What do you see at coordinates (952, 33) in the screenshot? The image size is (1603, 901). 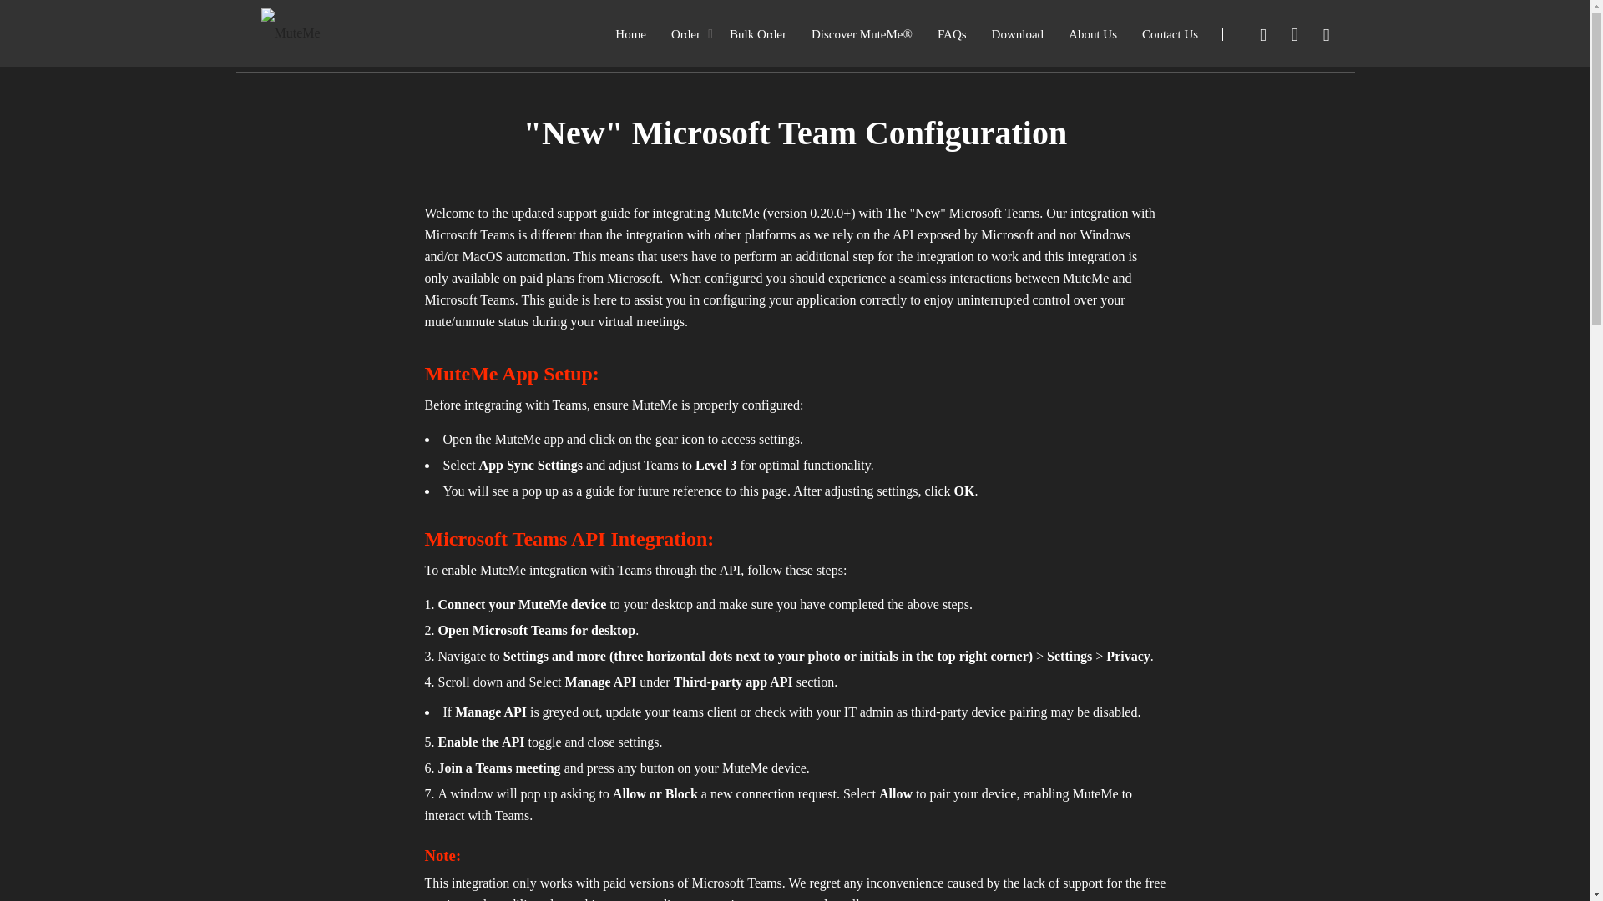 I see `FAQs` at bounding box center [952, 33].